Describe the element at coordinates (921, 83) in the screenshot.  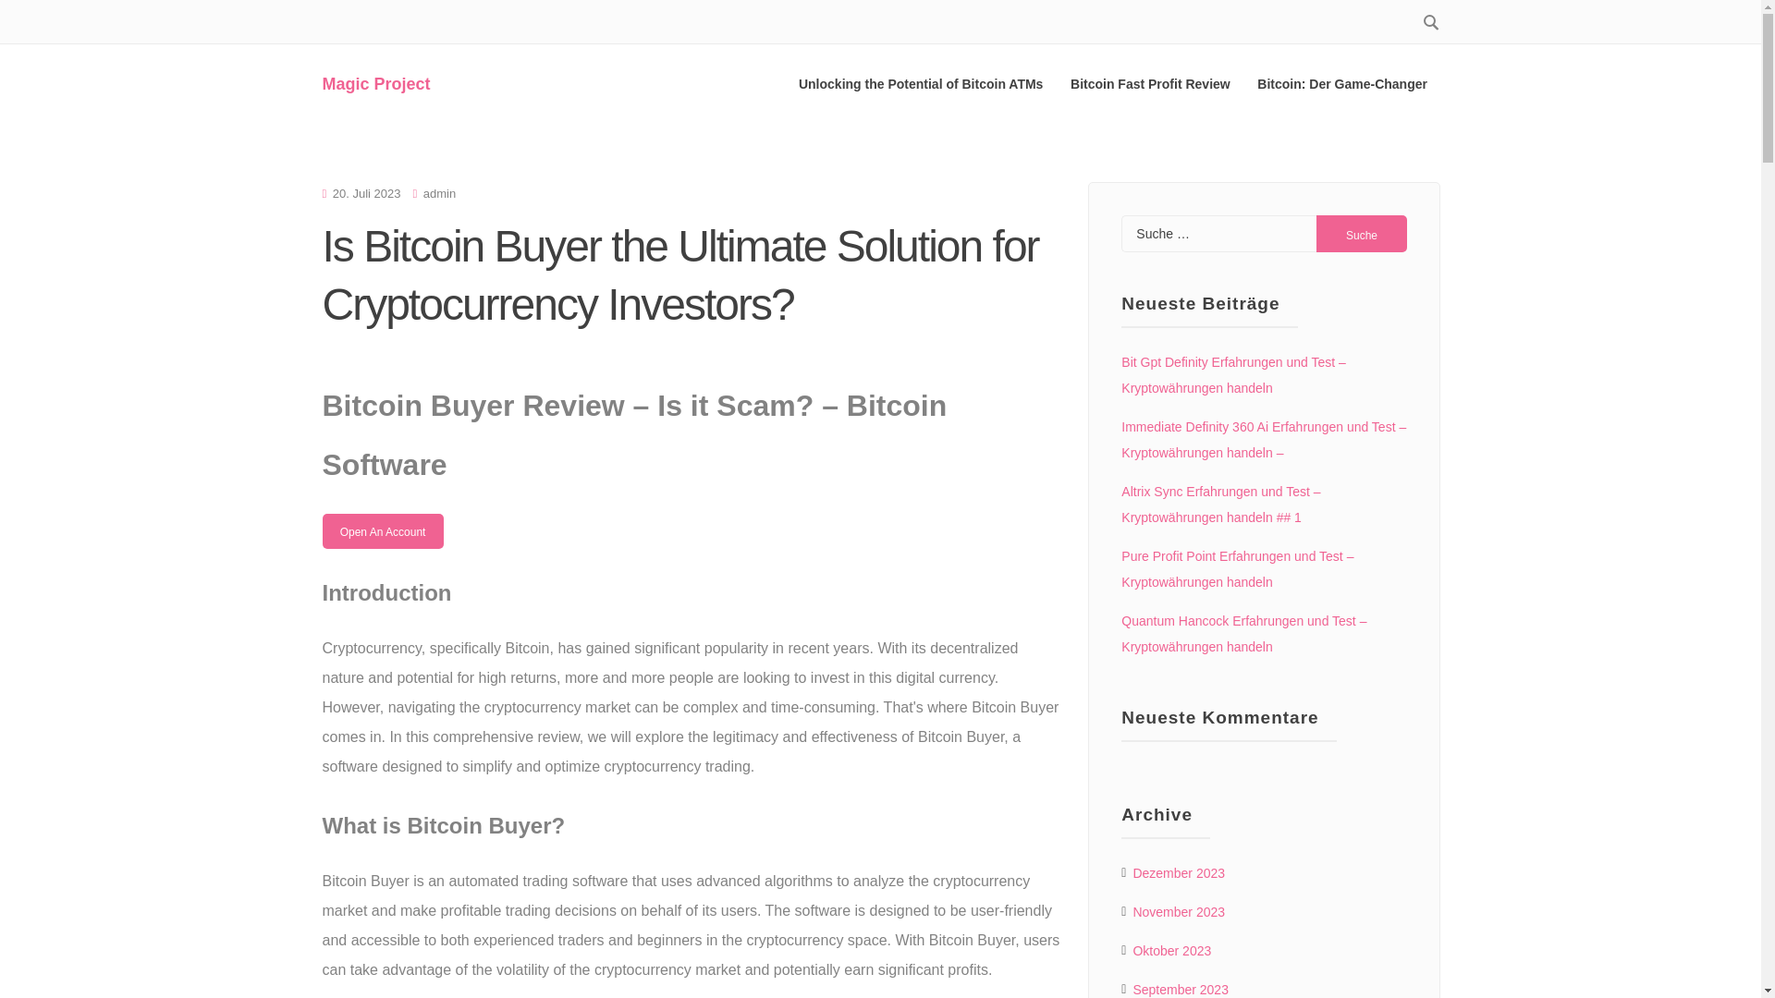
I see `Unlocking the Potential of Bitcoin ATMs` at that location.